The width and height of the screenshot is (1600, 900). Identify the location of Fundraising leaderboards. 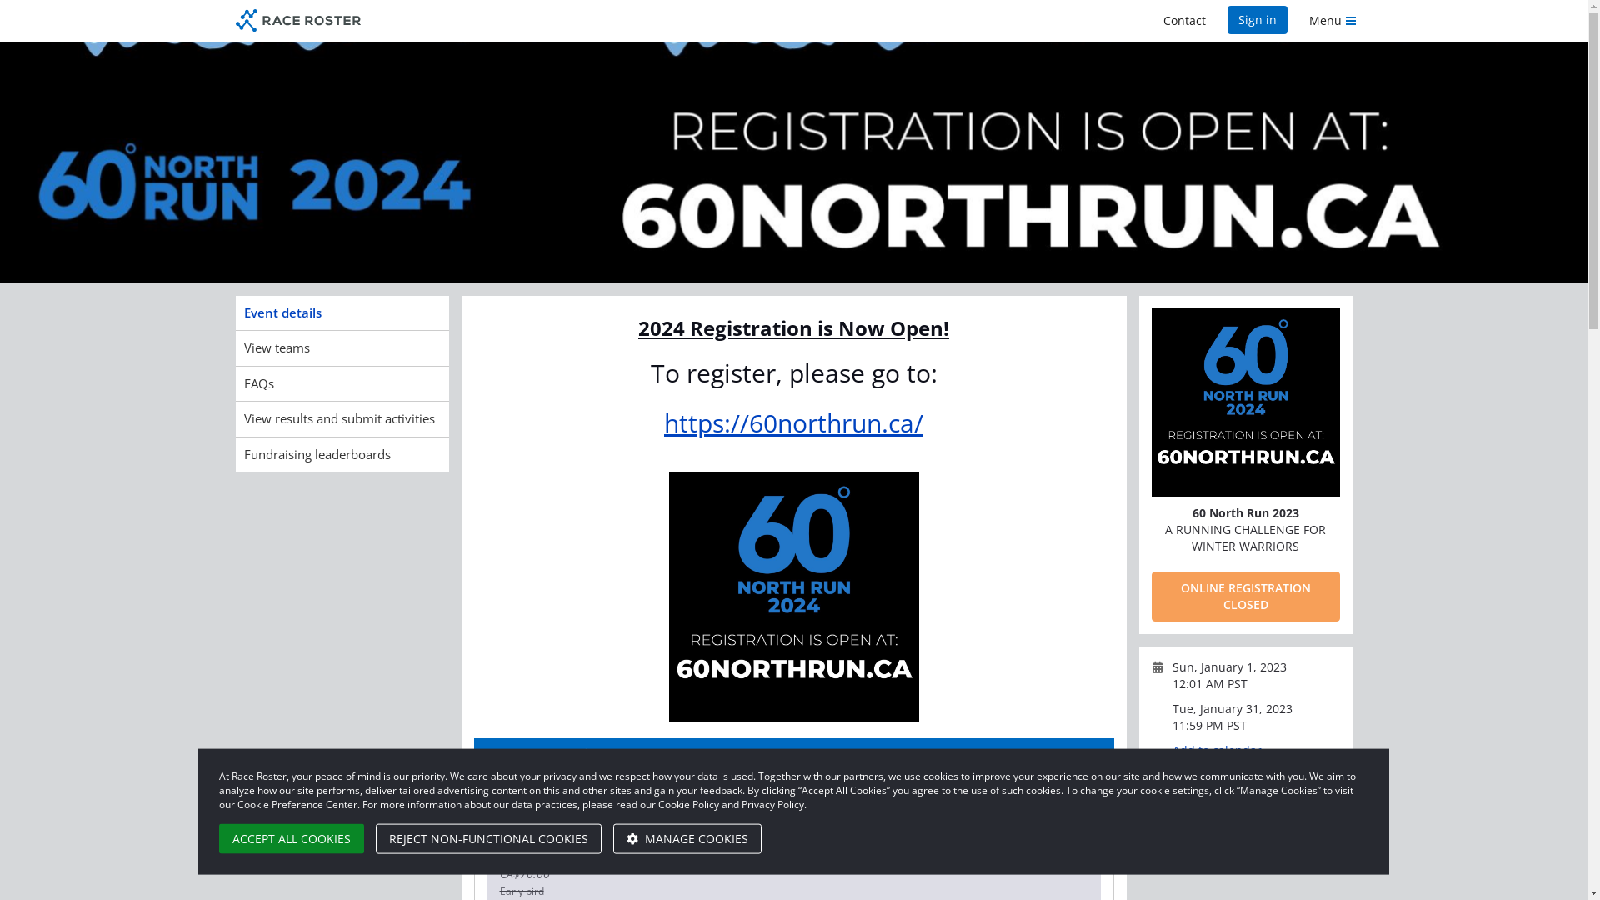
(342, 455).